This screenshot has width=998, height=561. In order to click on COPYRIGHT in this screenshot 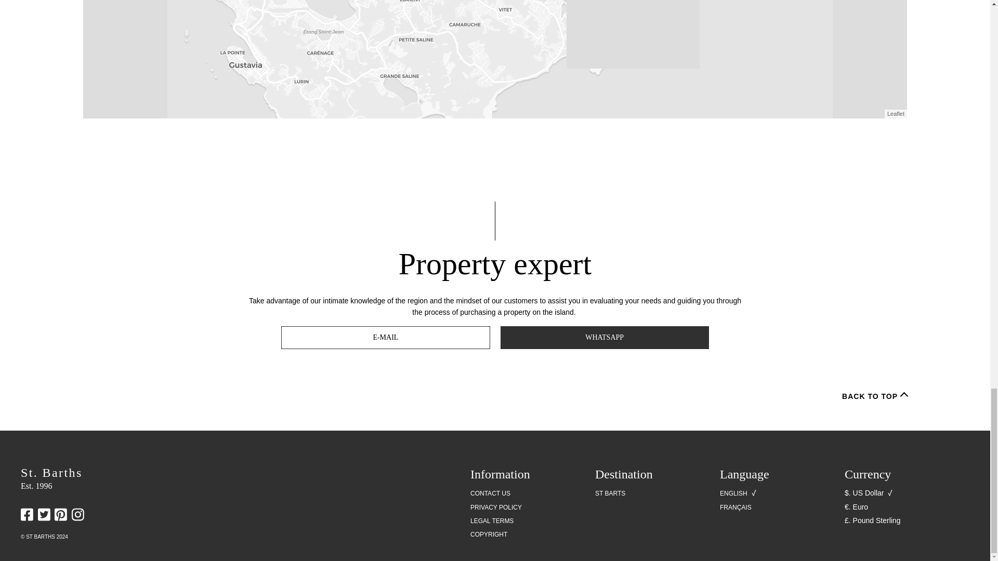, I will do `click(489, 534)`.